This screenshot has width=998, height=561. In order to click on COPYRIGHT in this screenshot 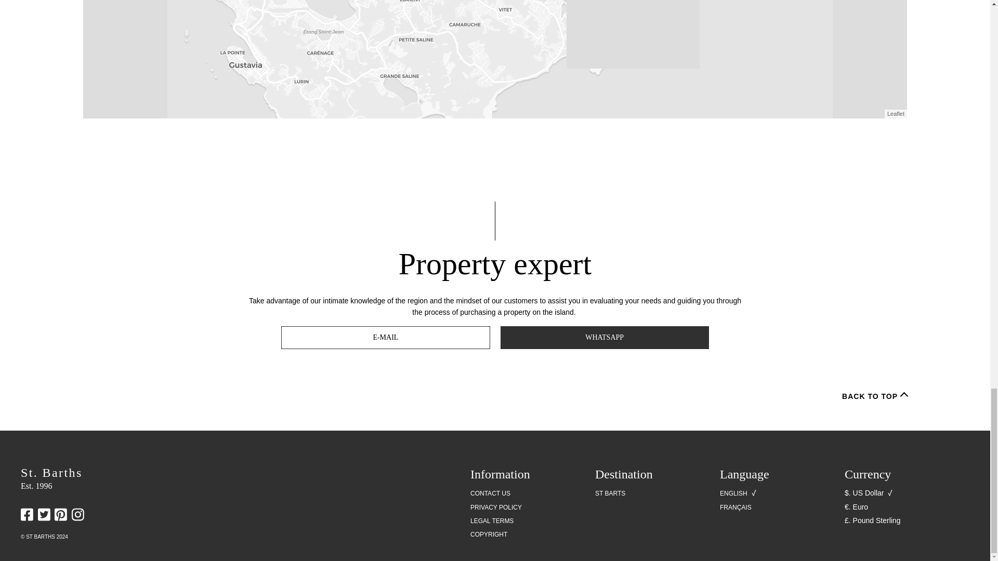, I will do `click(489, 534)`.